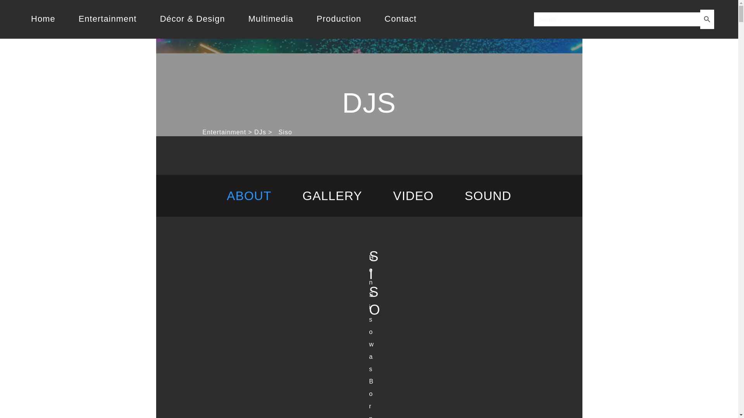  I want to click on Home, so click(43, 19).